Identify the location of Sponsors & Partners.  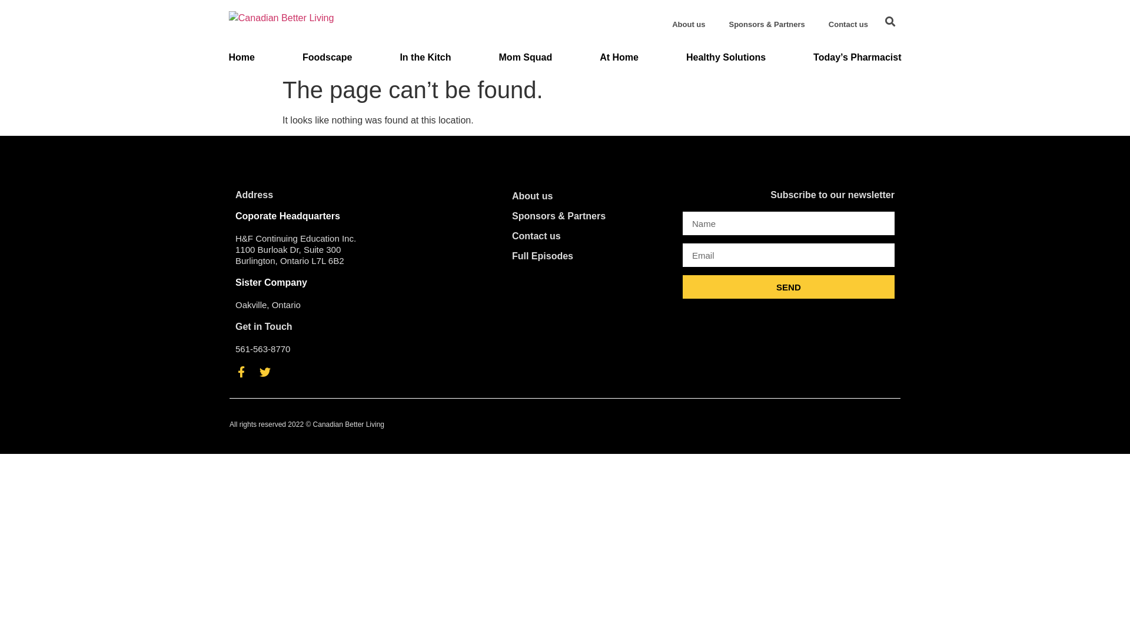
(766, 25).